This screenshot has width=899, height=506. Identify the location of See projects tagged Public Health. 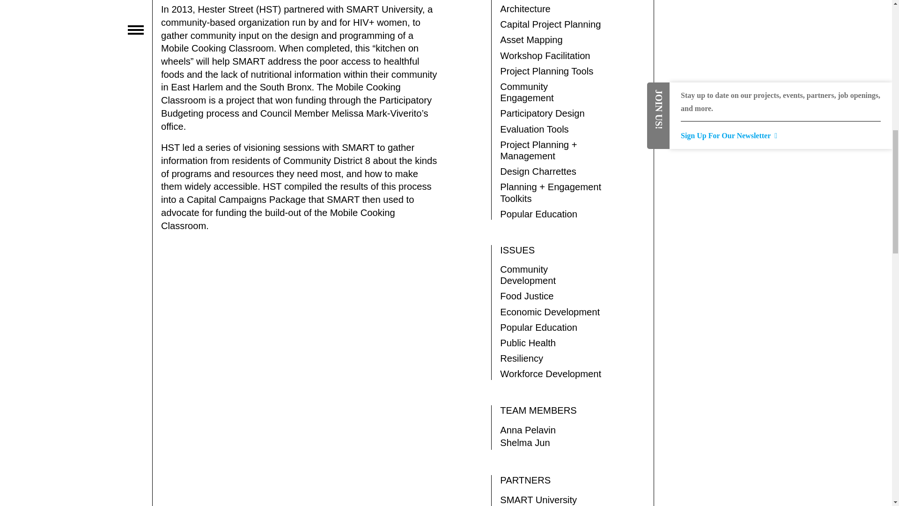
(552, 343).